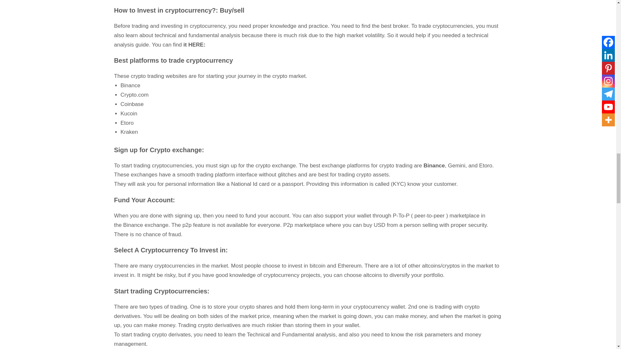  I want to click on Binance, so click(434, 165).